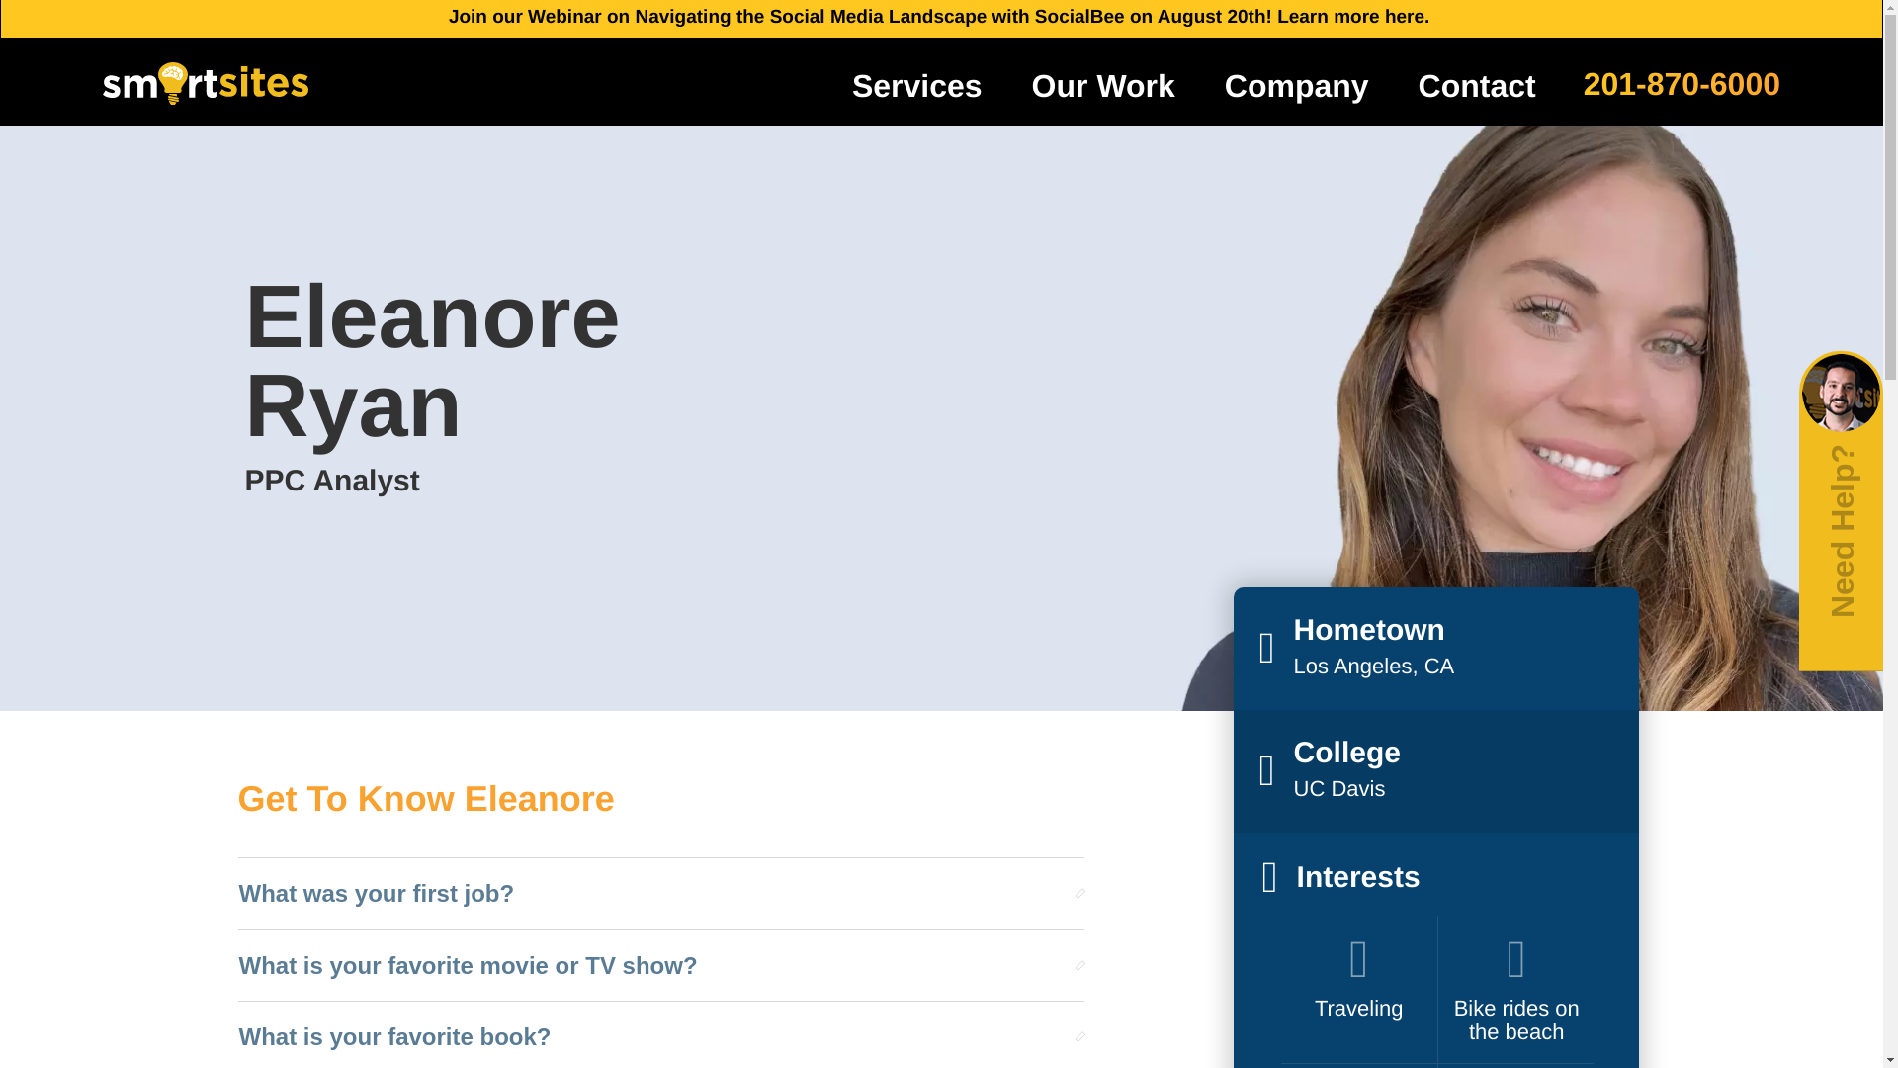 The image size is (1898, 1068). Describe the element at coordinates (1477, 85) in the screenshot. I see `Contact` at that location.